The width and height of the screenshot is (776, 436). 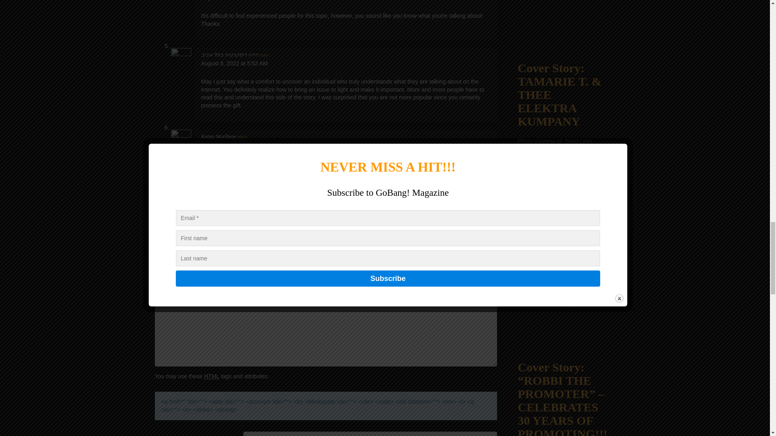 I want to click on HyperText Markup Language, so click(x=212, y=376).